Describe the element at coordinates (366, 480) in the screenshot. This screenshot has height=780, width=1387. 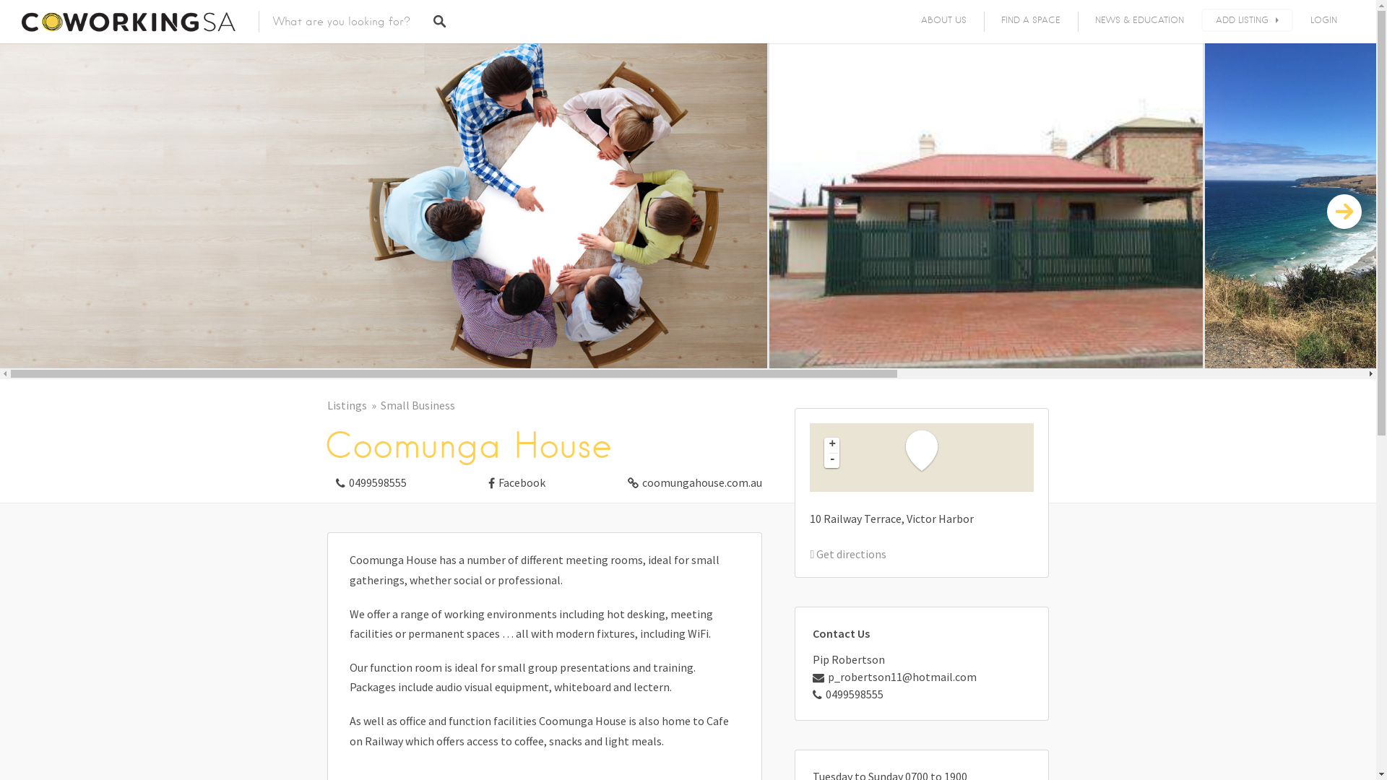
I see `0499598555` at that location.